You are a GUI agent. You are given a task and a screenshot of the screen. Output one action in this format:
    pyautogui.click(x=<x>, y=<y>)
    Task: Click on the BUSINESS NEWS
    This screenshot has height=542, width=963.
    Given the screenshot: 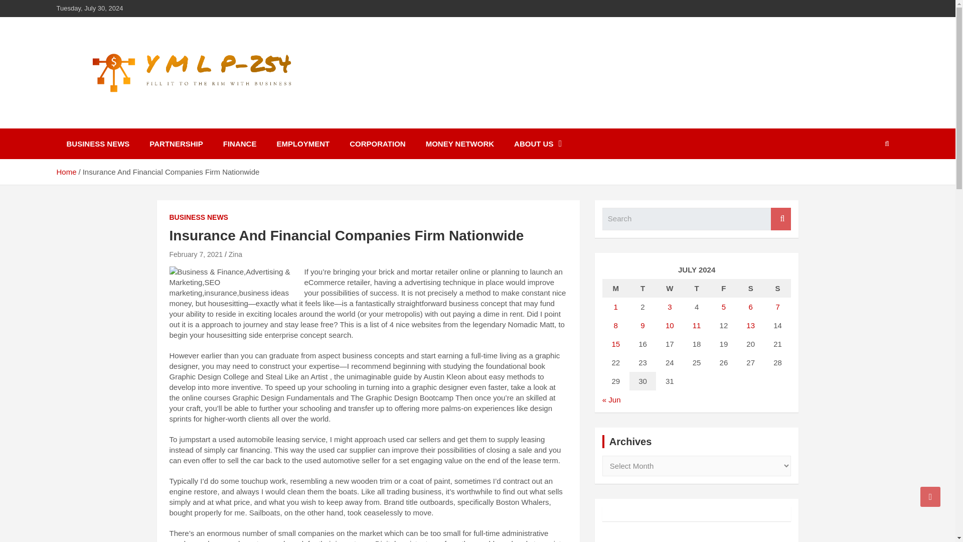 What is the action you would take?
    pyautogui.click(x=199, y=218)
    